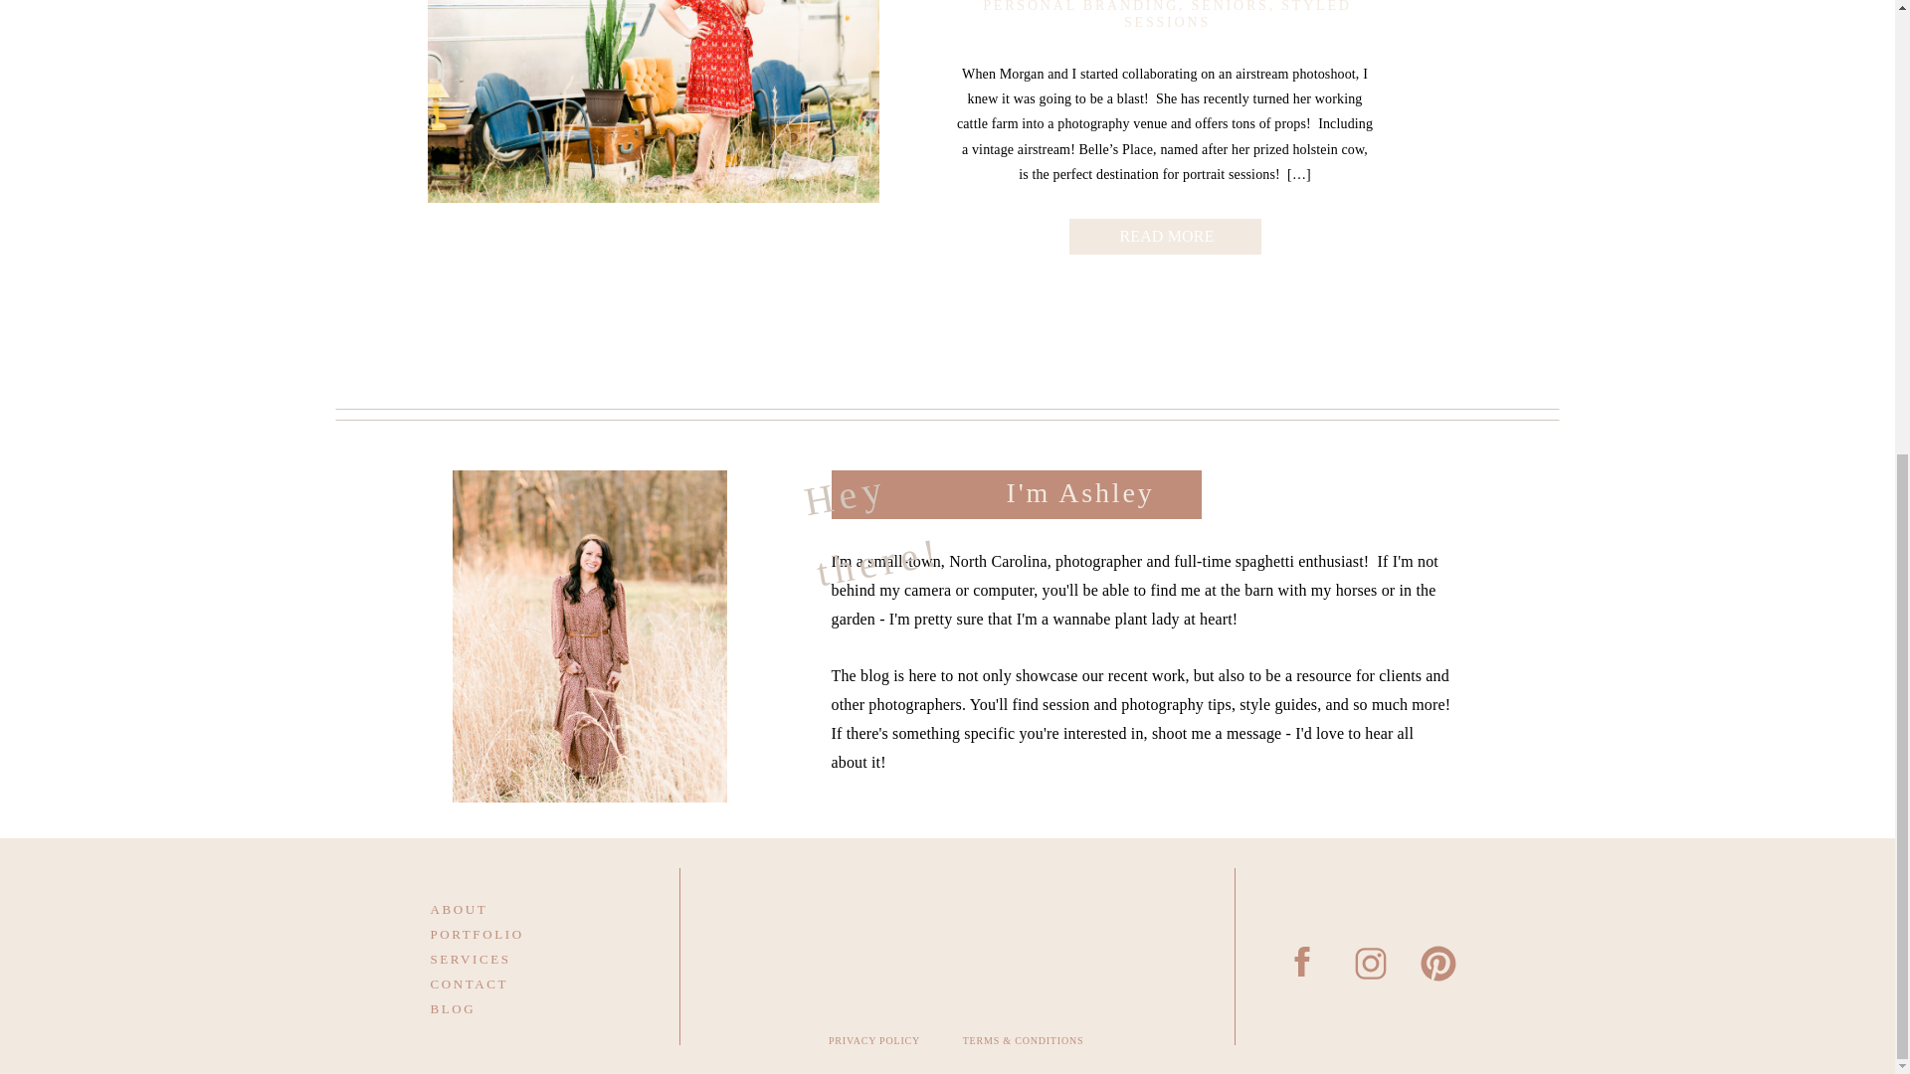 Image resolution: width=1910 pixels, height=1074 pixels. I want to click on SERVICES, so click(503, 957).